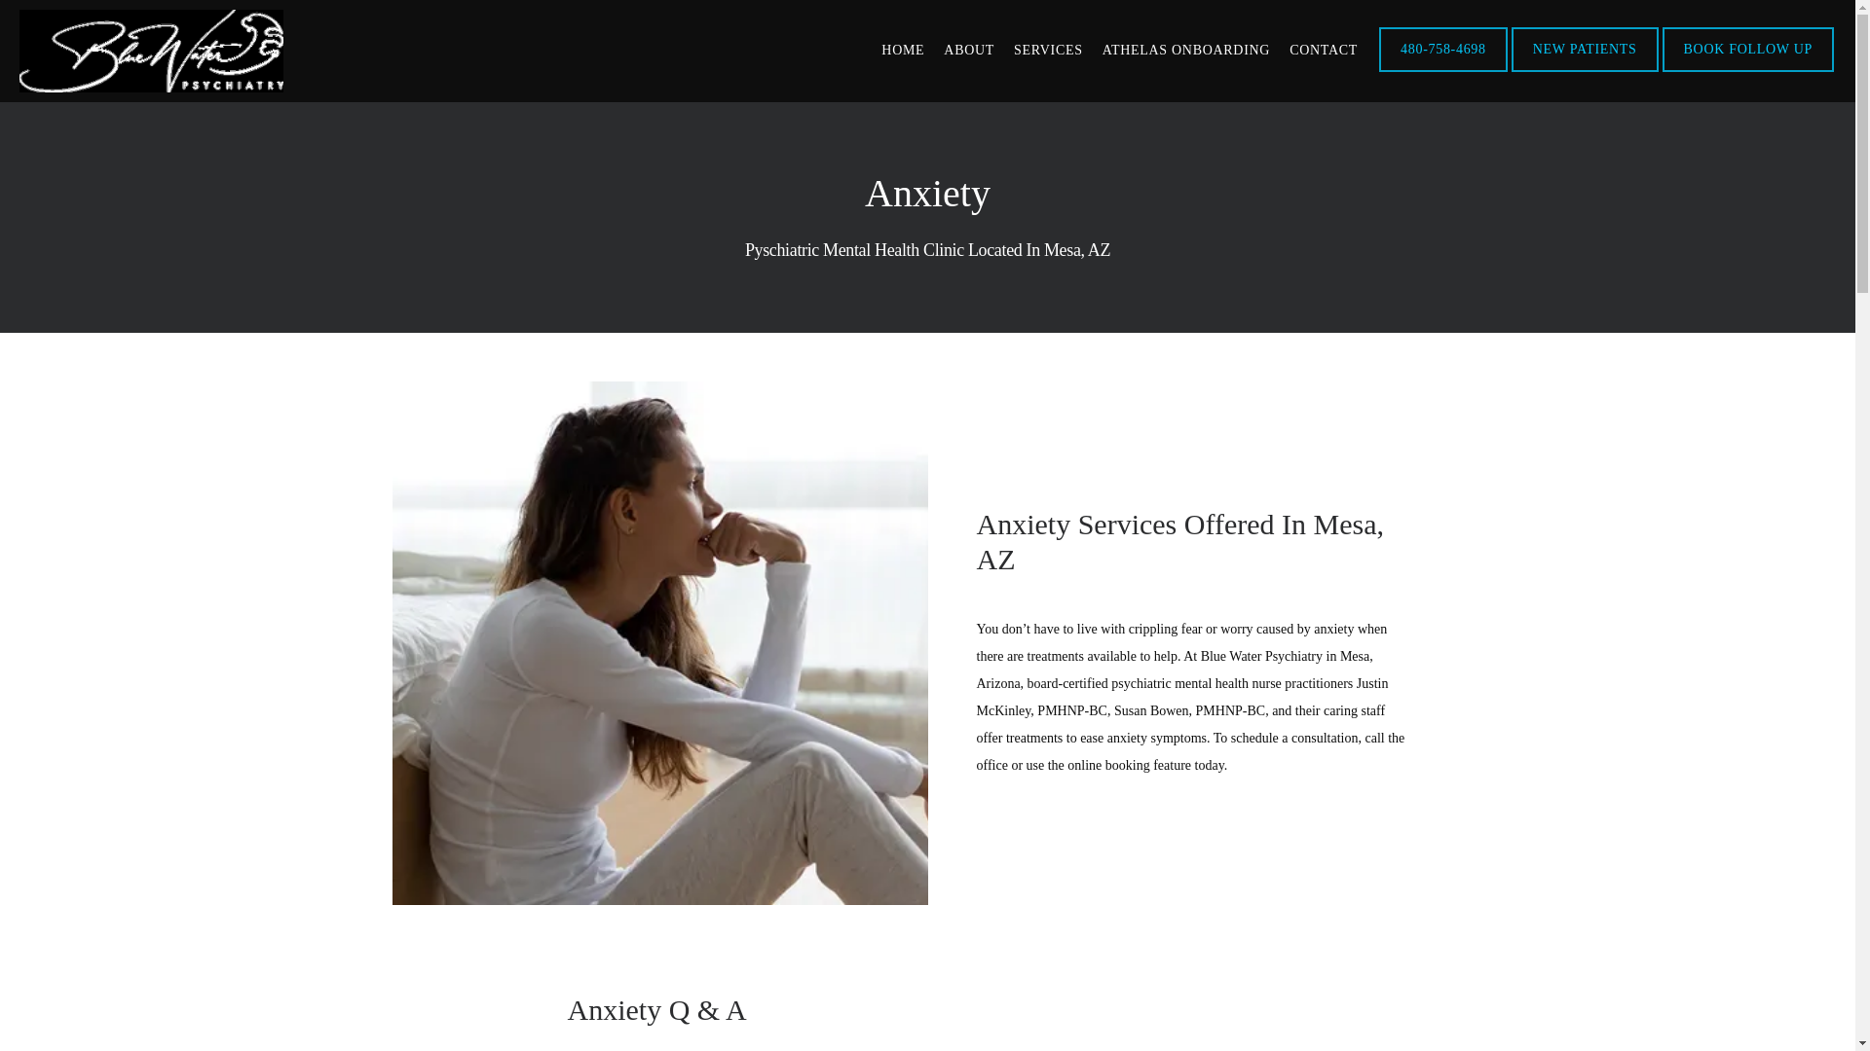 The width and height of the screenshot is (1870, 1051). I want to click on ATHELAS ONBOARDING, so click(1186, 51).